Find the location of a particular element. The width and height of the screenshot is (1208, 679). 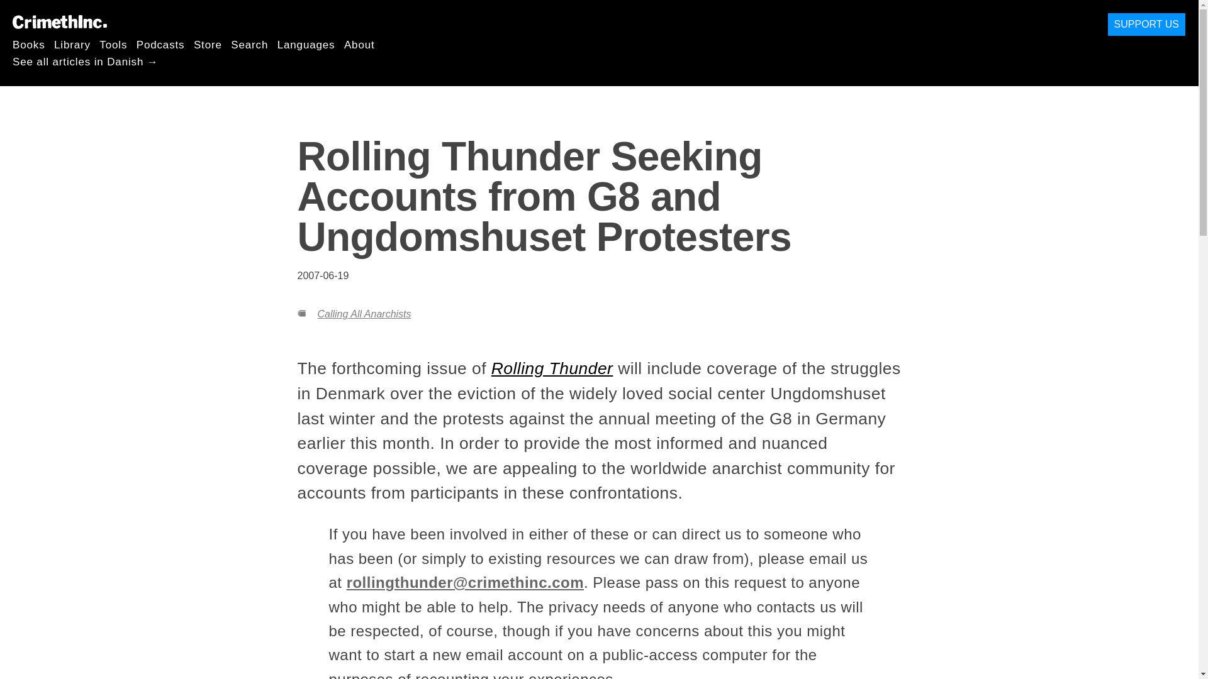

Tools is located at coordinates (113, 44).